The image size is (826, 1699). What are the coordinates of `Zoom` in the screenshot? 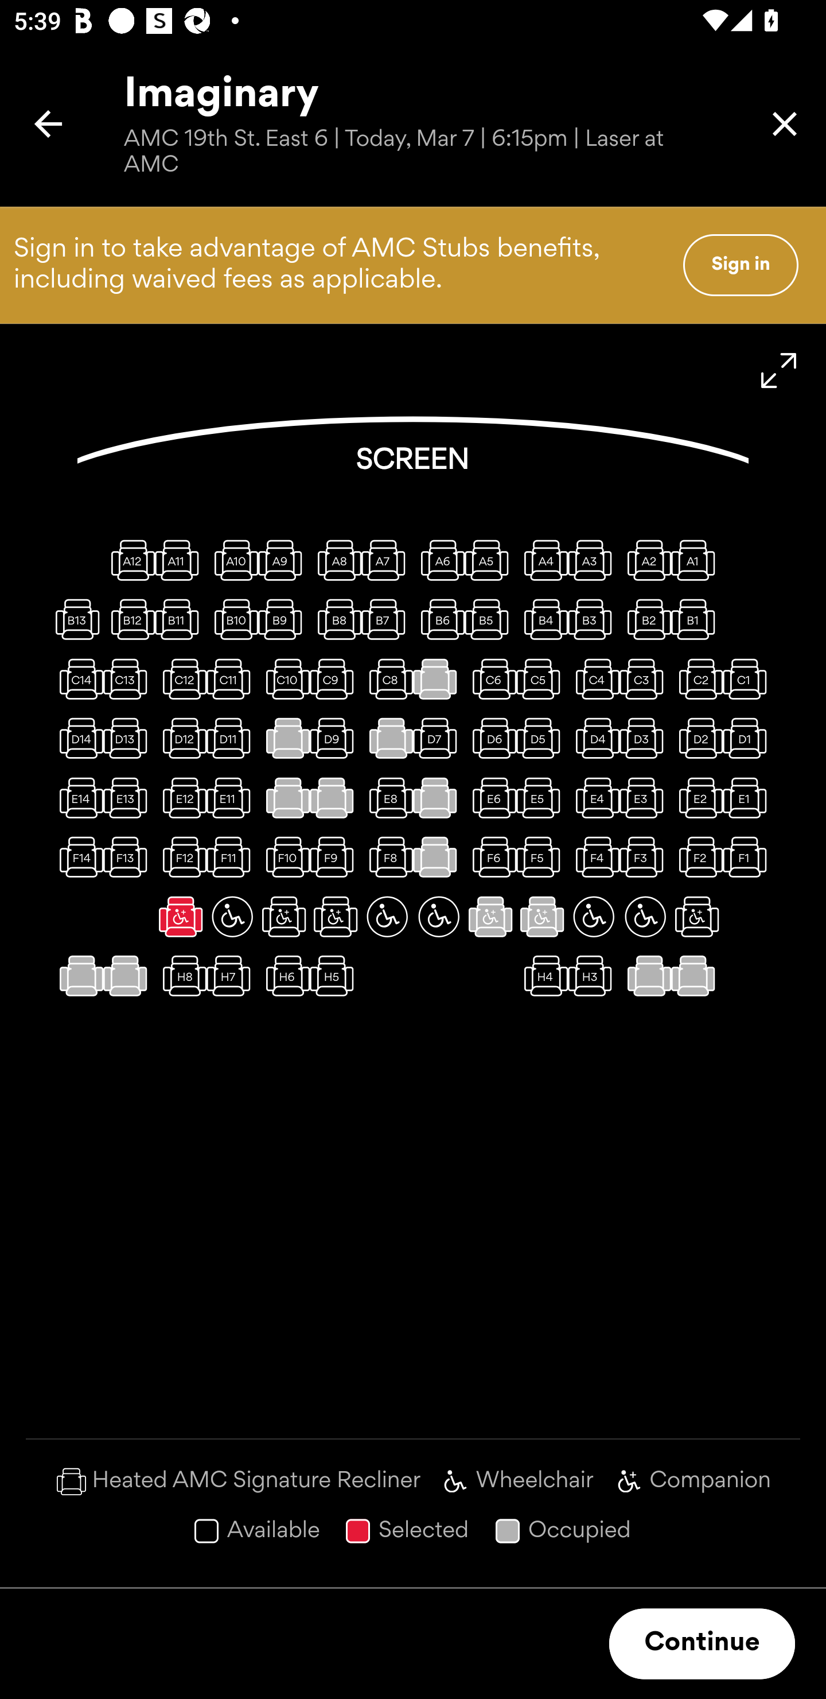 It's located at (779, 371).